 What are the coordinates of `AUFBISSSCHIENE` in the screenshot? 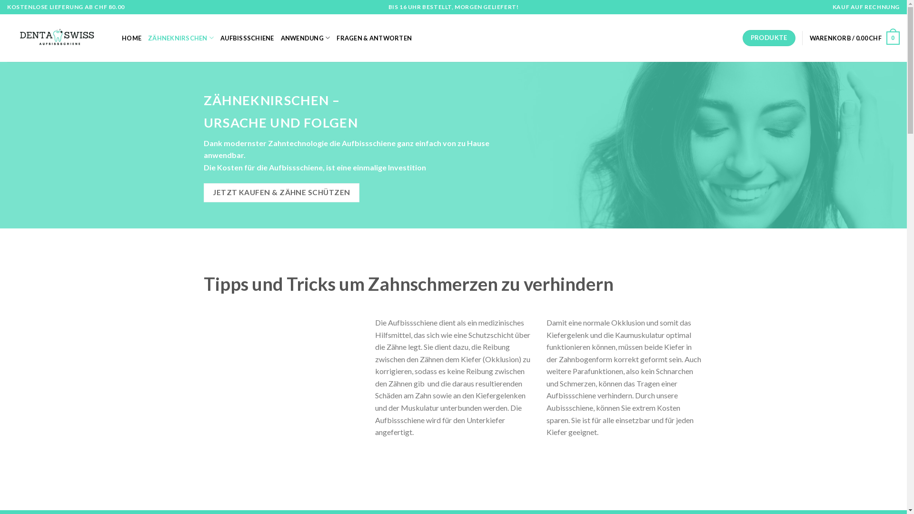 It's located at (248, 38).